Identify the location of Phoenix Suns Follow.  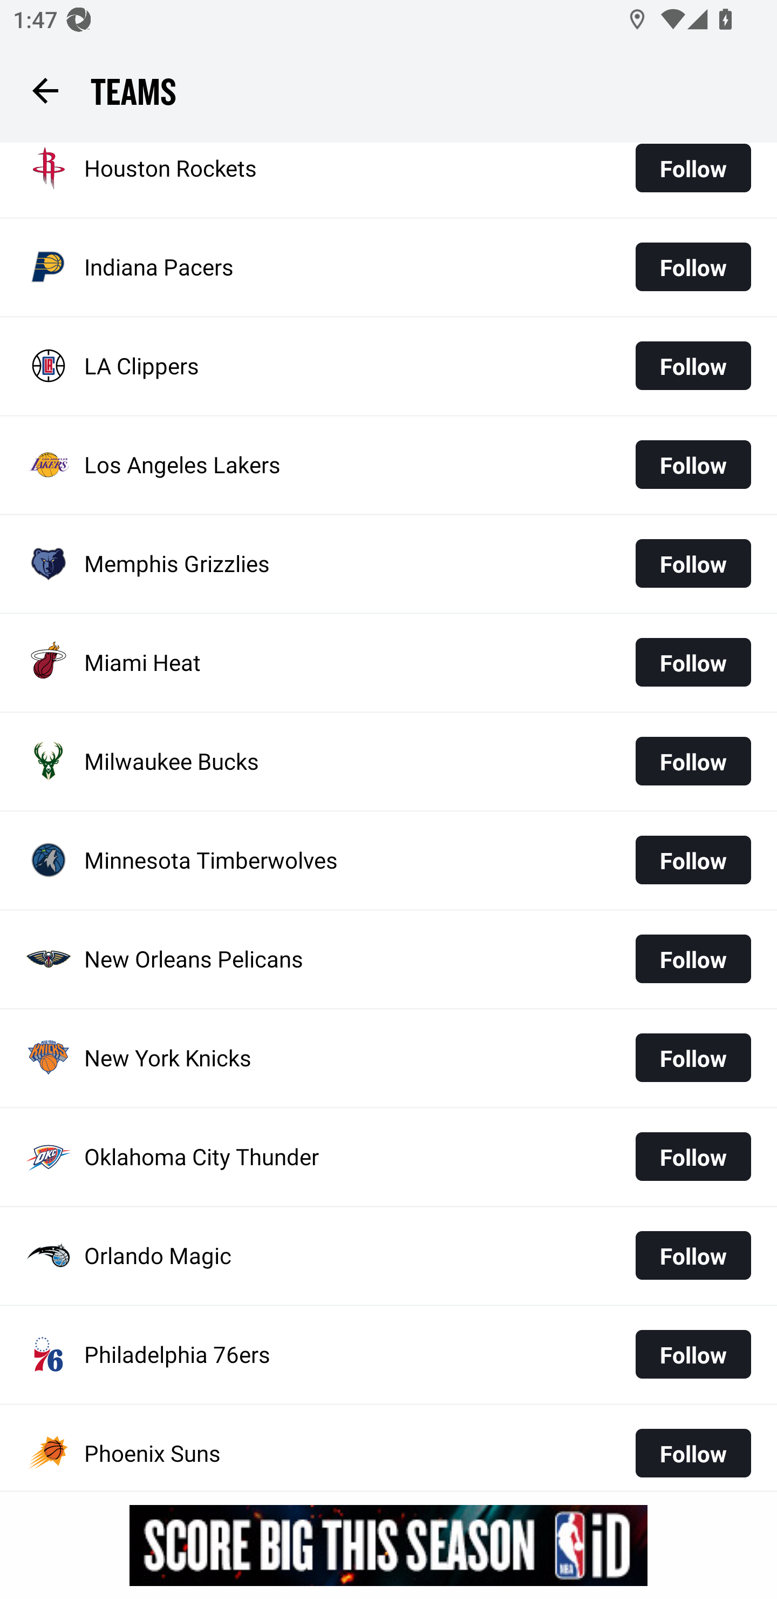
(388, 1448).